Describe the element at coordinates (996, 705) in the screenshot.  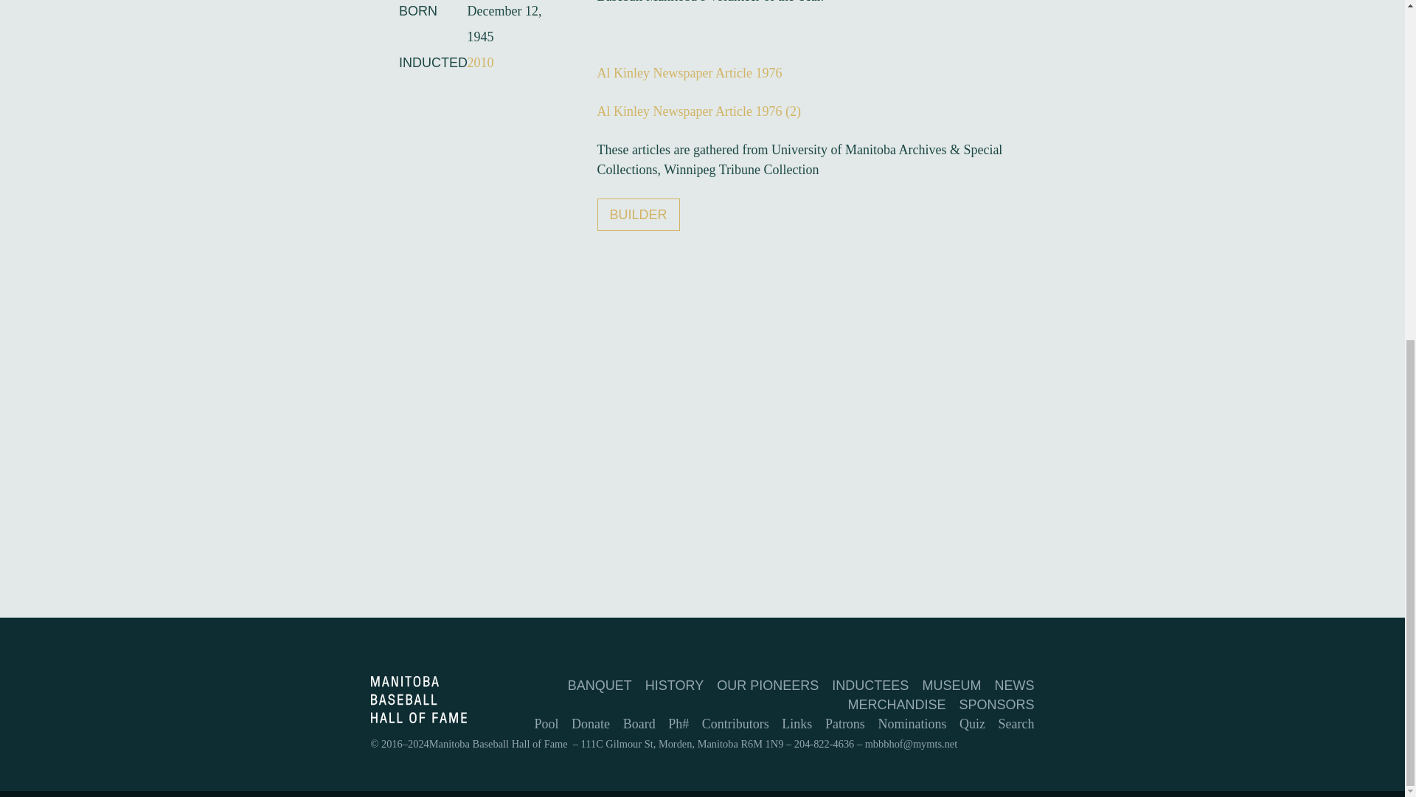
I see `SPONSORS` at that location.